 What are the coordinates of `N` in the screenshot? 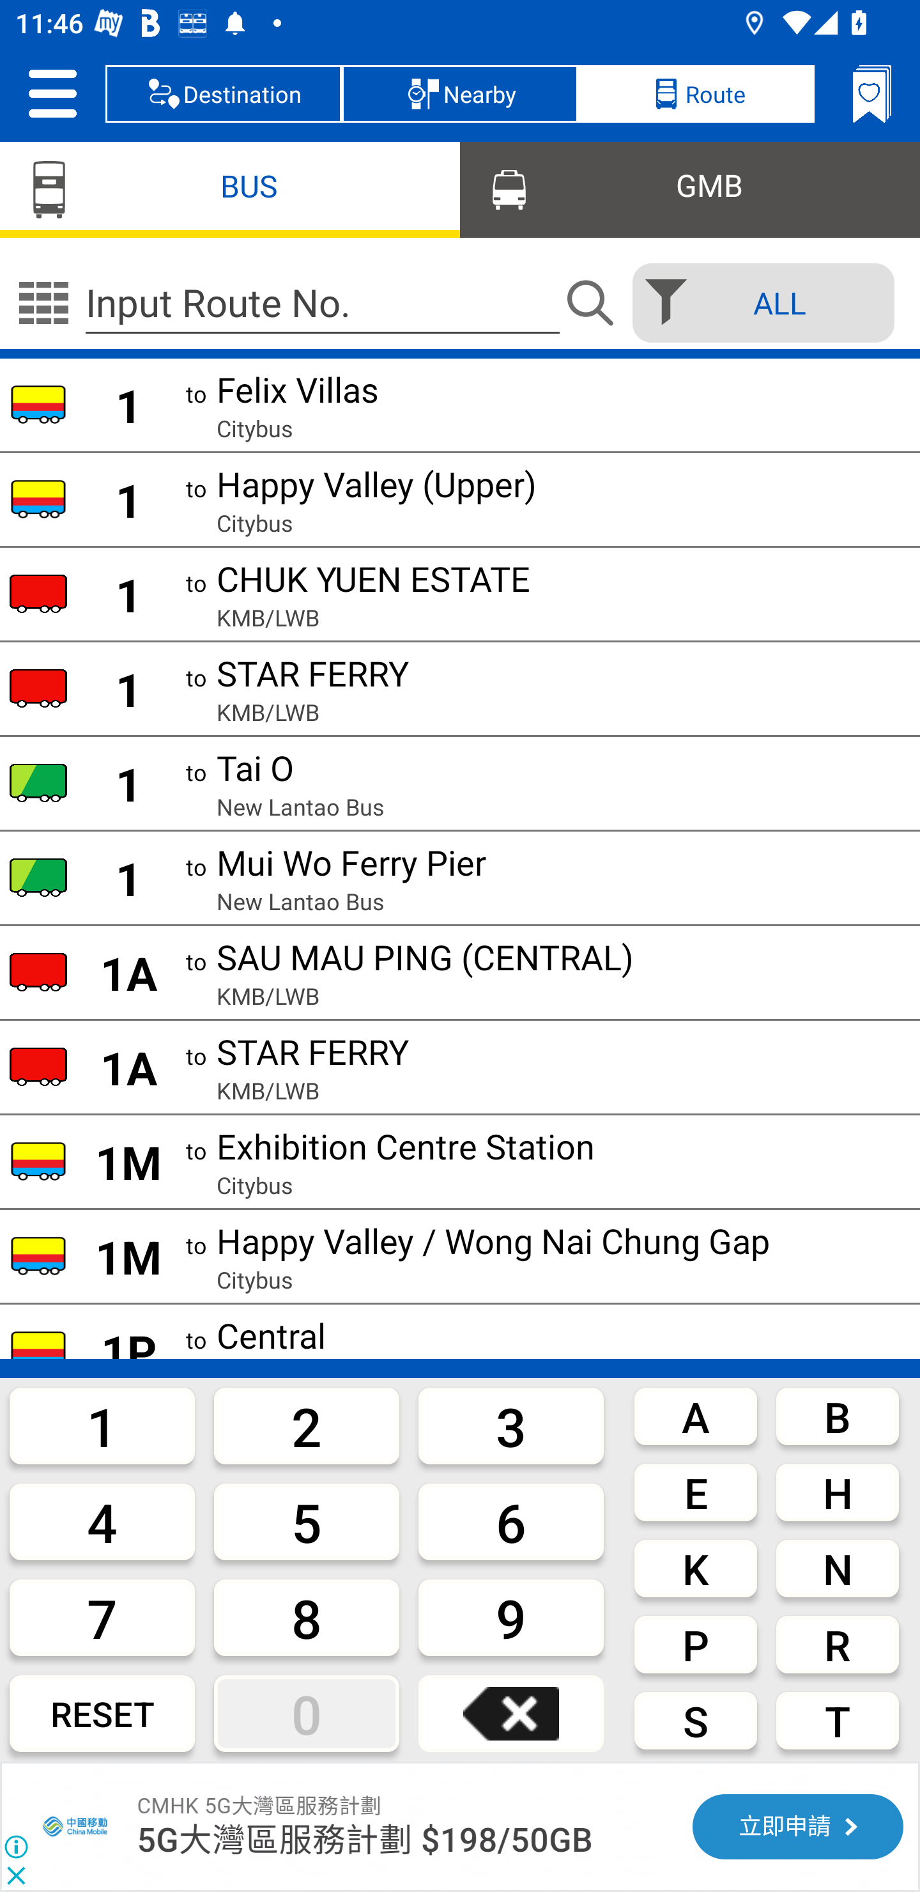 It's located at (837, 1569).